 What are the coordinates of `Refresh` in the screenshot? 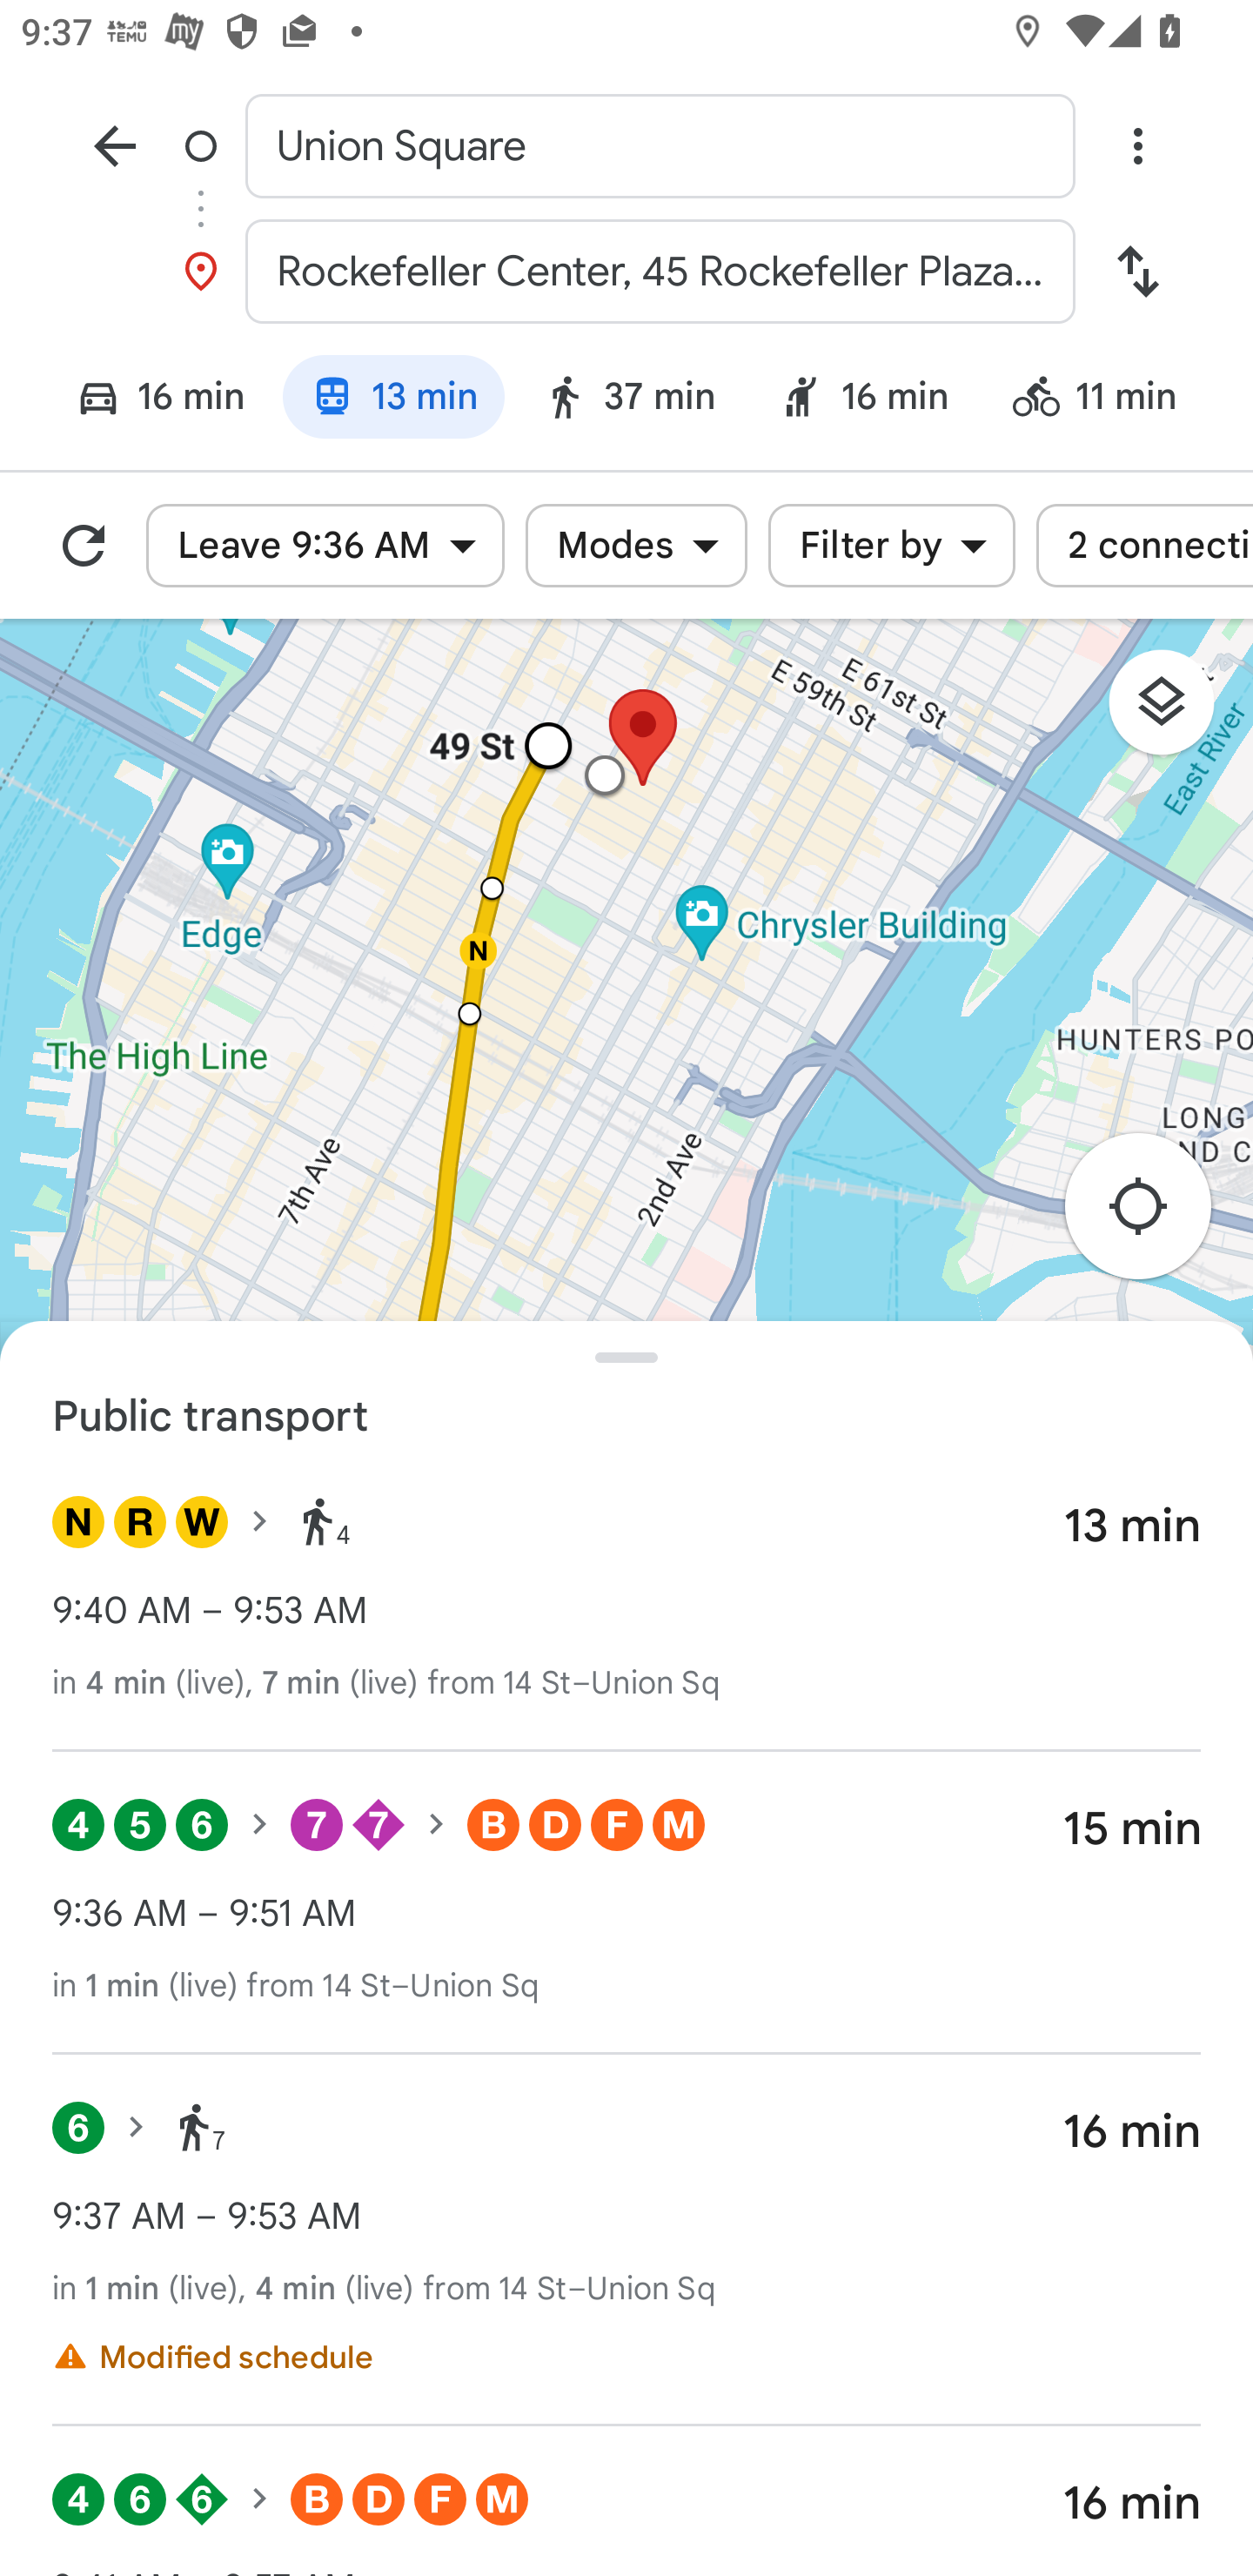 It's located at (84, 546).